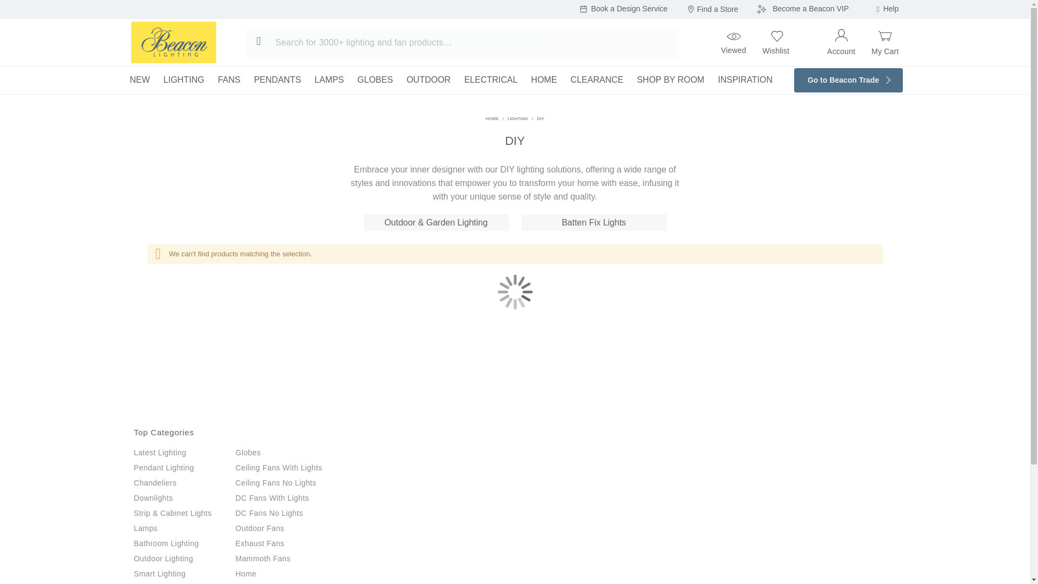 The width and height of the screenshot is (1038, 584). I want to click on LIGHTING, so click(184, 79).